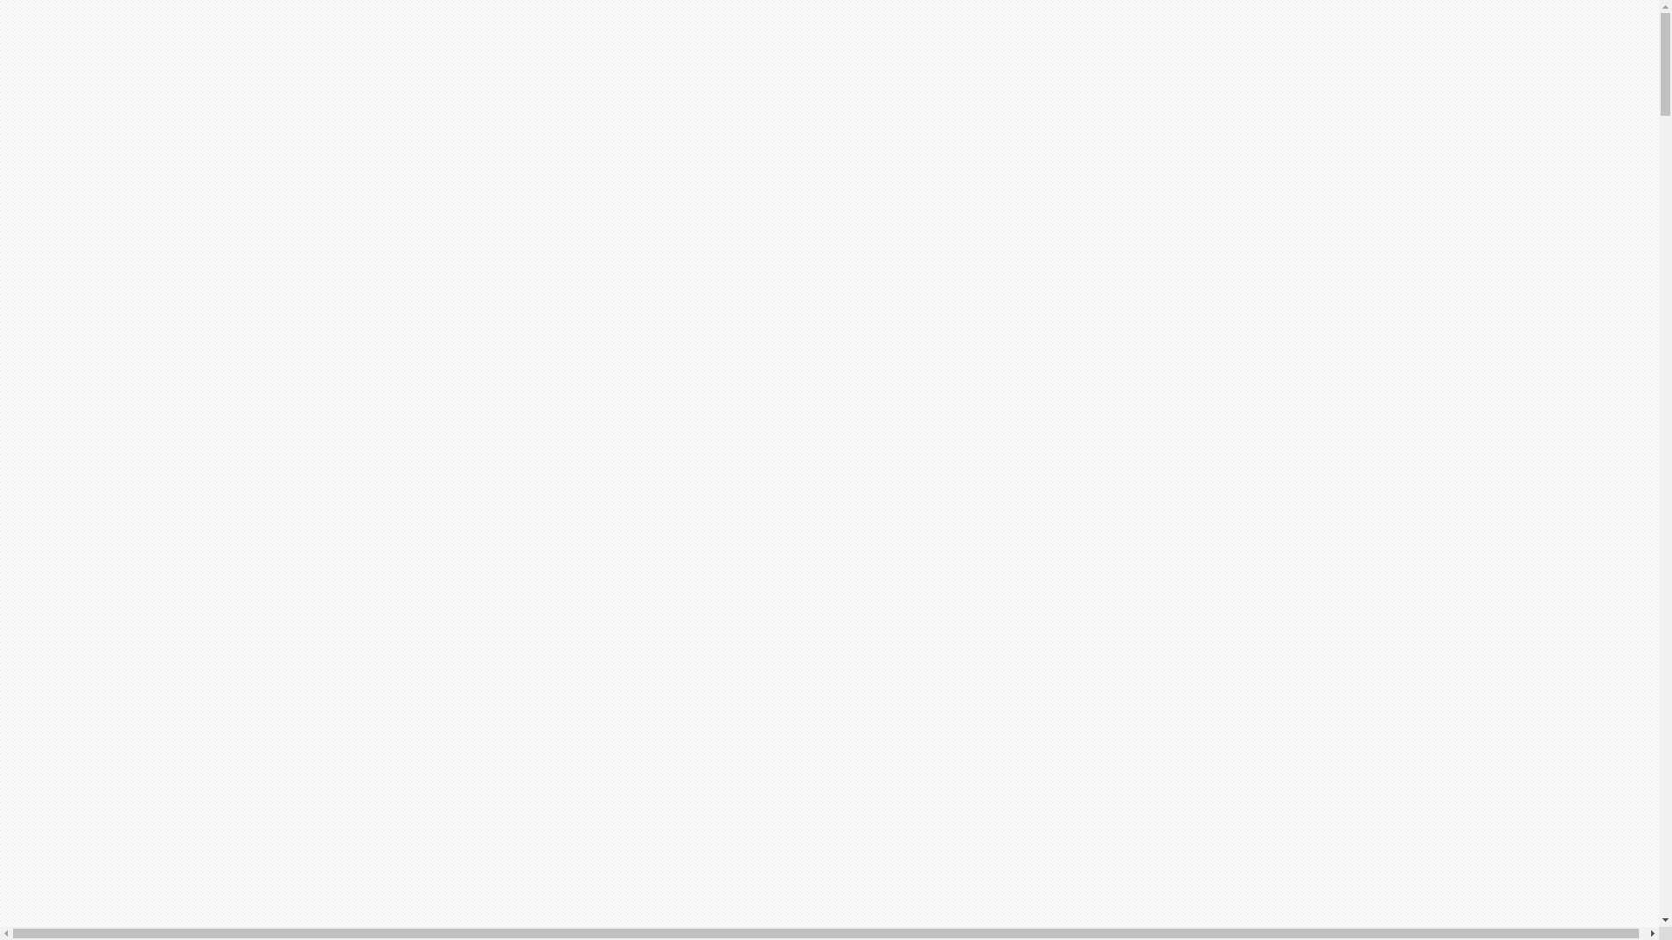 This screenshot has width=1672, height=940. I want to click on Deniliquin, so click(106, 233).